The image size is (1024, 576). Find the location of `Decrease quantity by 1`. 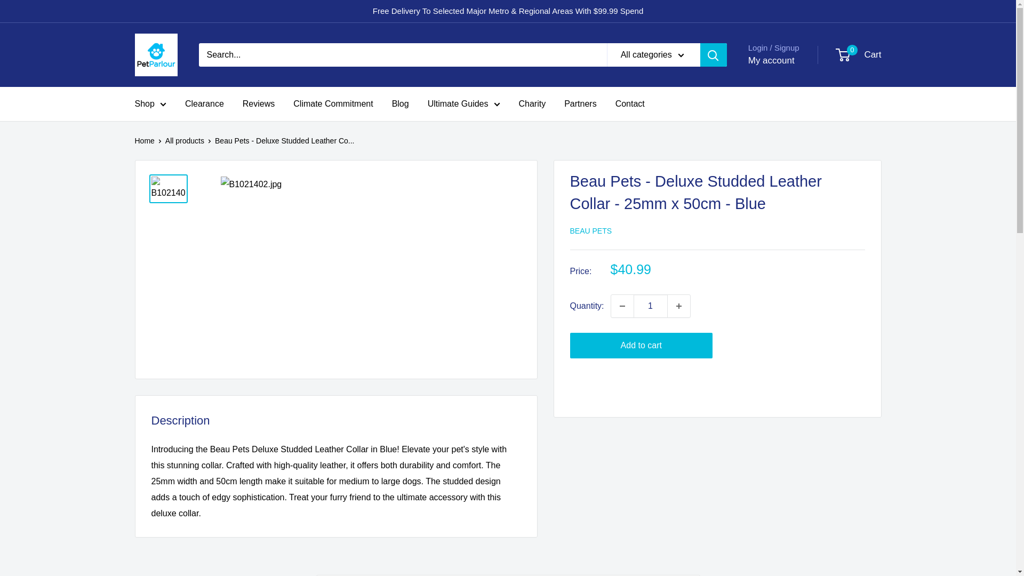

Decrease quantity by 1 is located at coordinates (622, 306).